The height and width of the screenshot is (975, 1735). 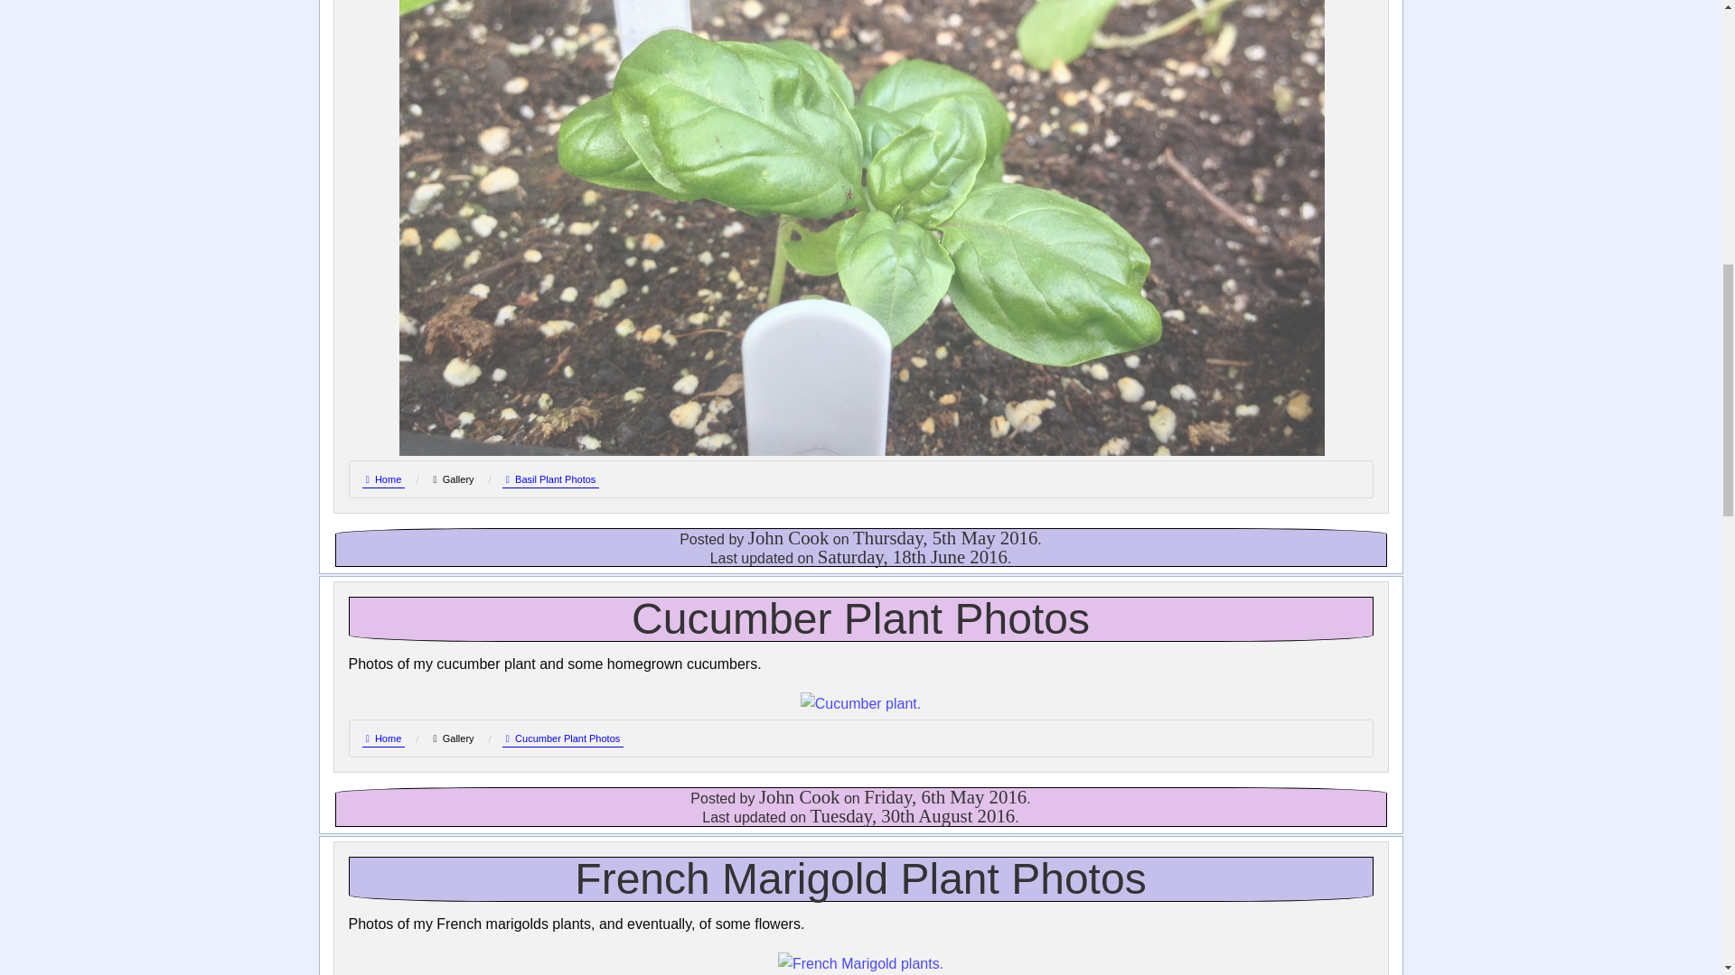 What do you see at coordinates (551, 479) in the screenshot?
I see `Basil Plant Photos` at bounding box center [551, 479].